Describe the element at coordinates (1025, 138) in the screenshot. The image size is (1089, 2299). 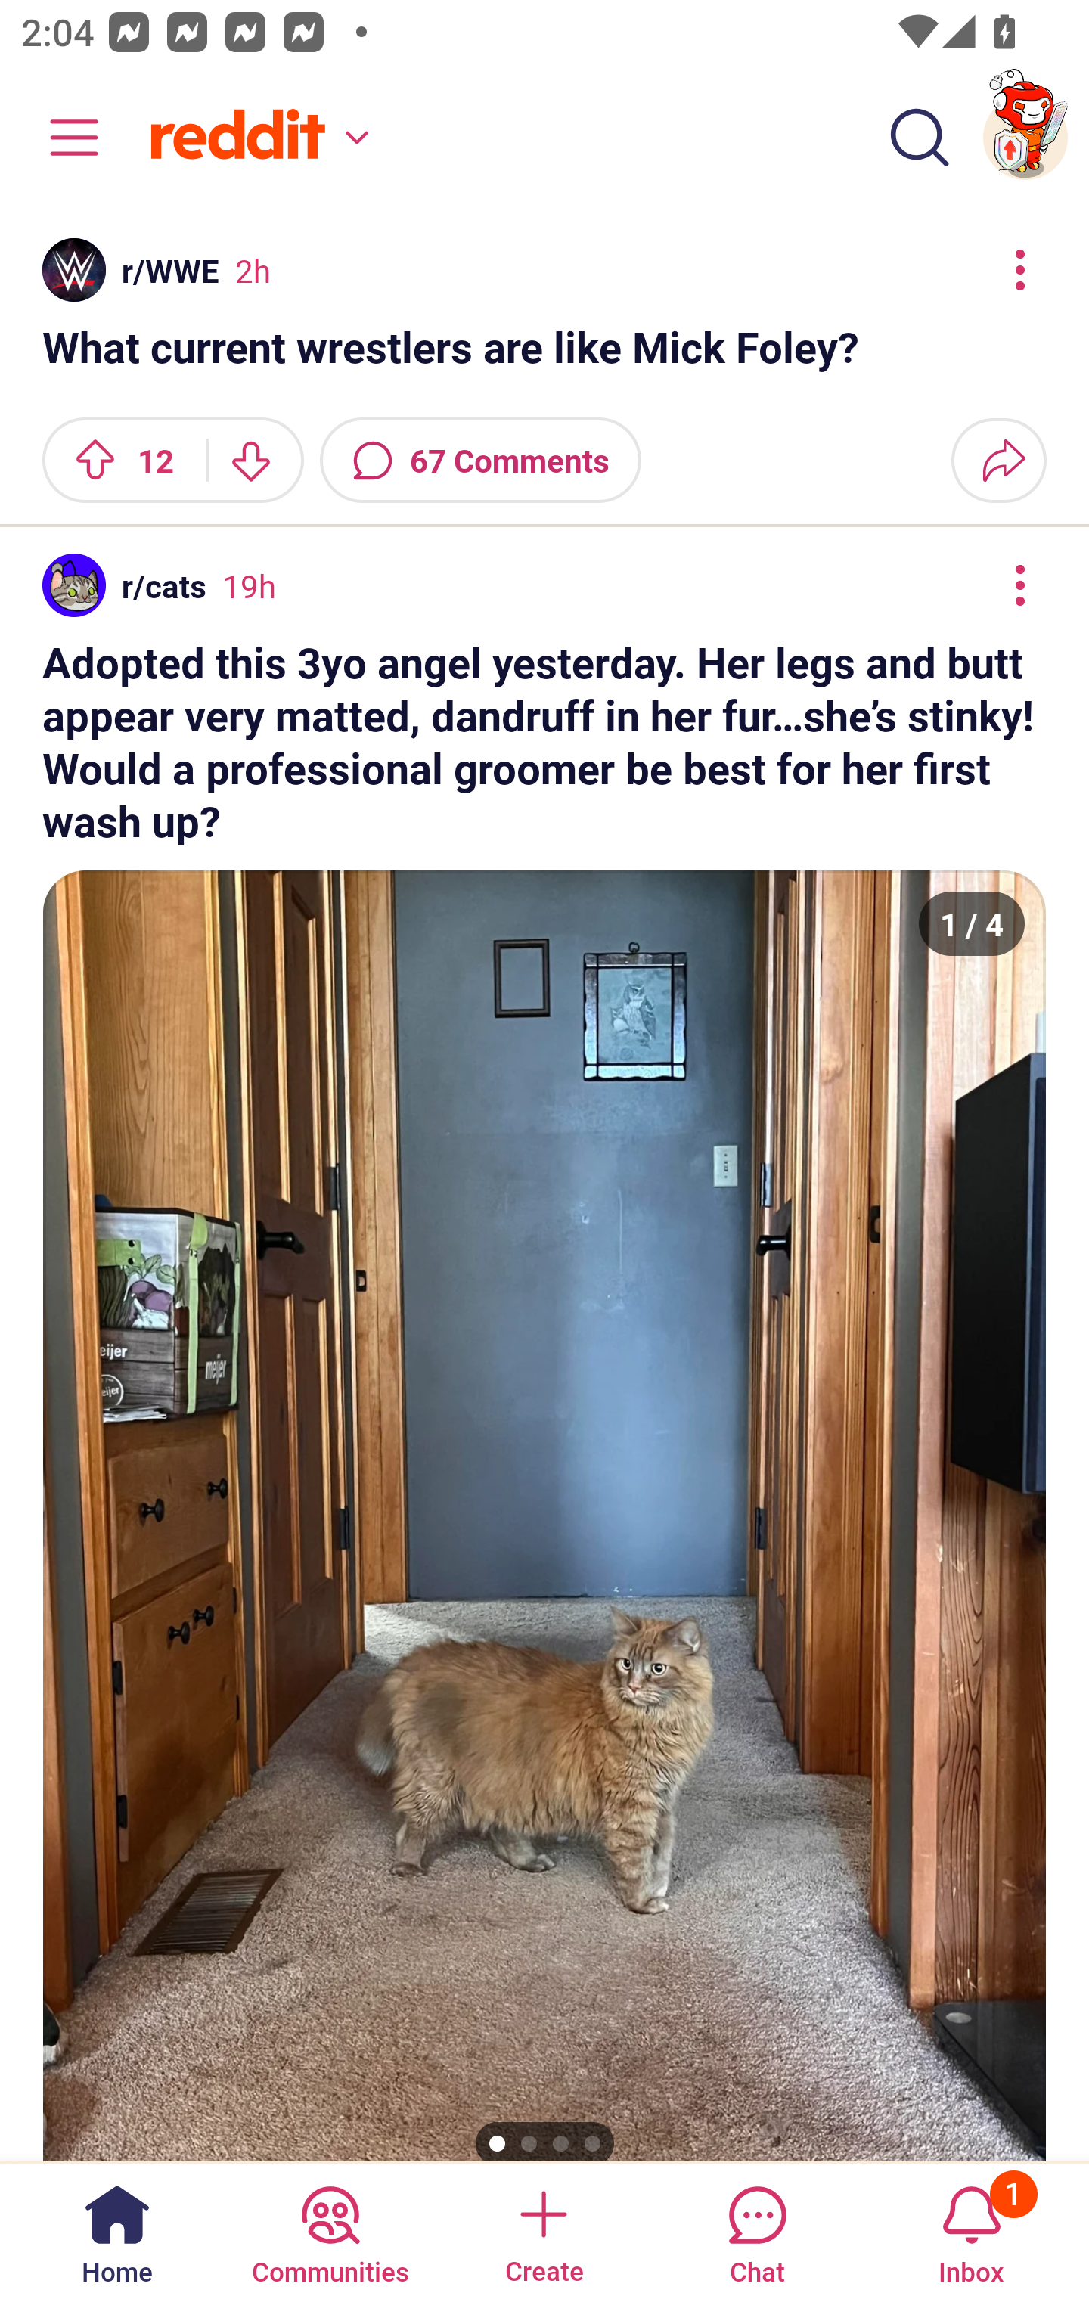
I see `TestAppium002 account` at that location.